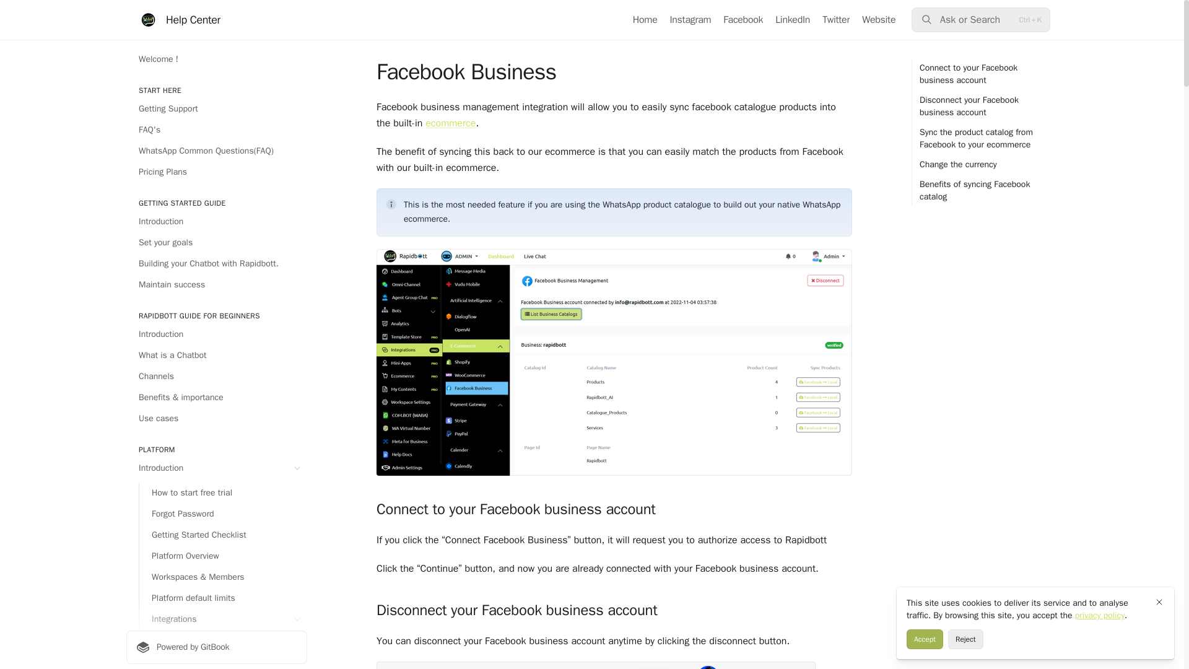 The height and width of the screenshot is (669, 1189). Describe the element at coordinates (216, 419) in the screenshot. I see `Use cases` at that location.